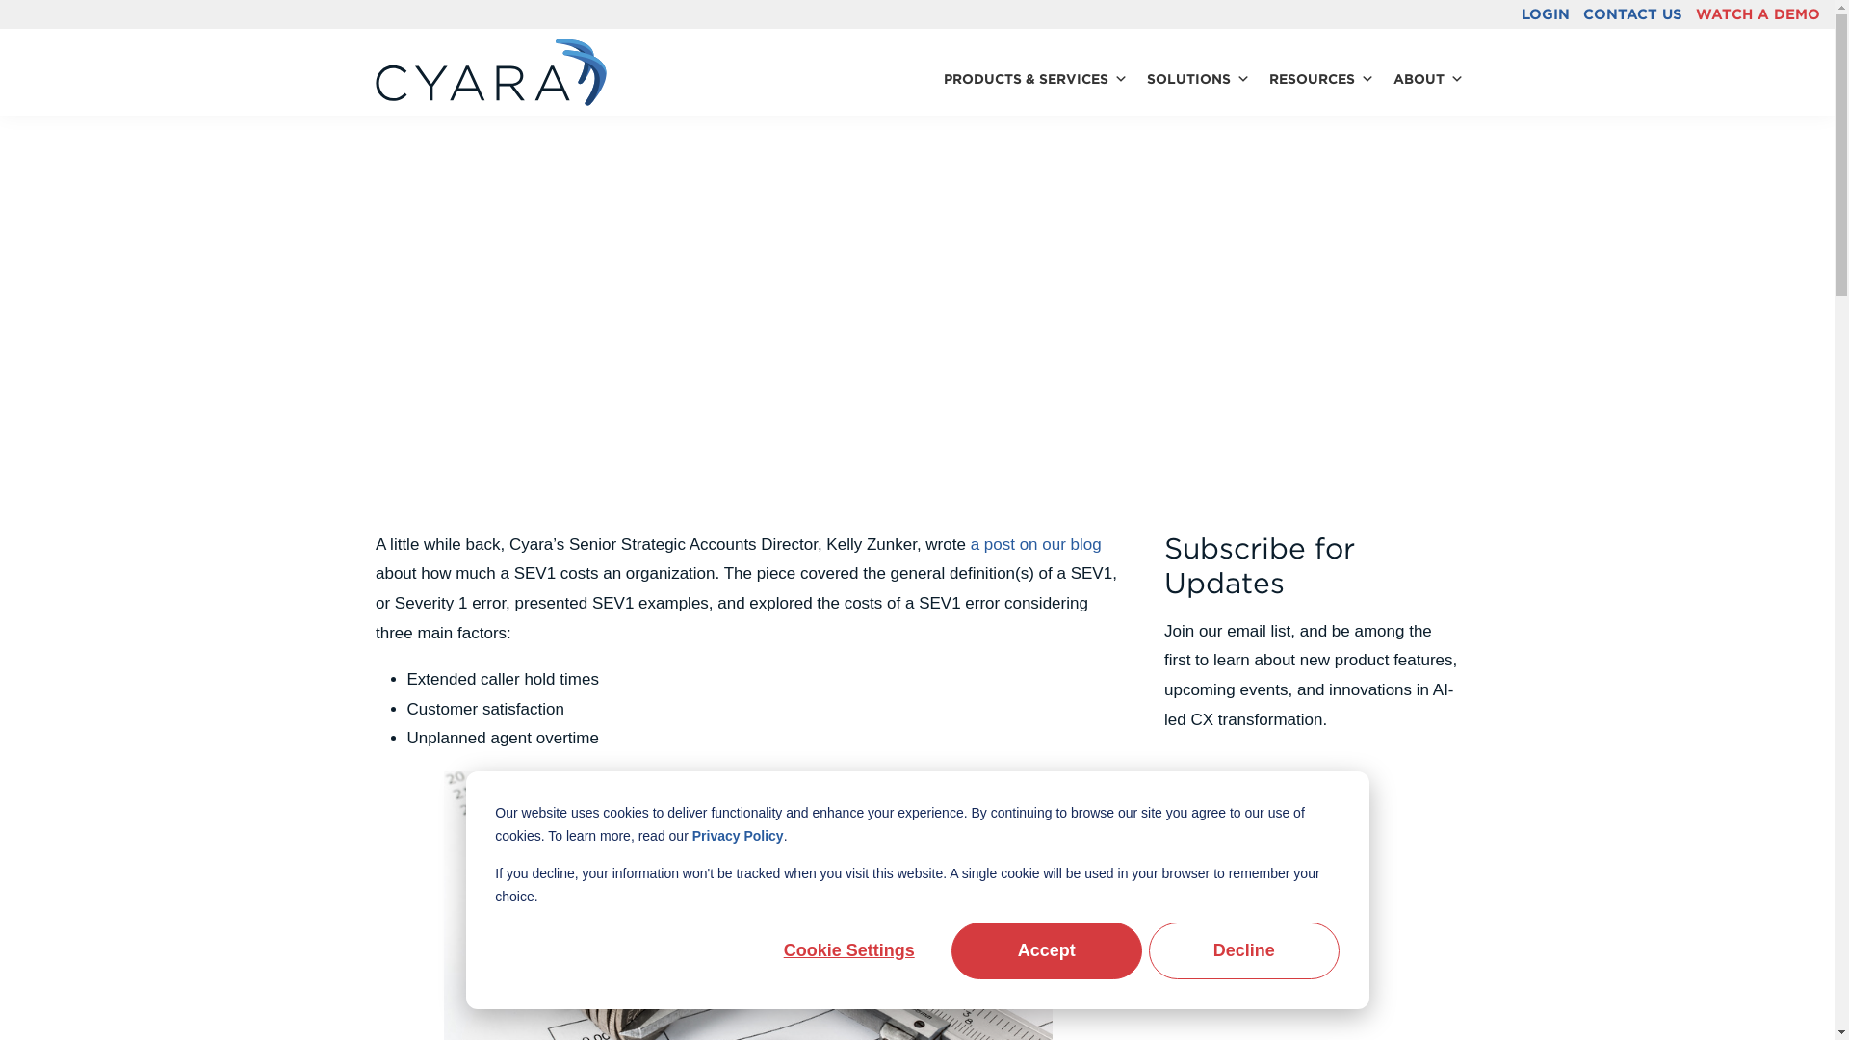 This screenshot has height=1040, width=1849. Describe the element at coordinates (1632, 14) in the screenshot. I see `CONTACT US` at that location.